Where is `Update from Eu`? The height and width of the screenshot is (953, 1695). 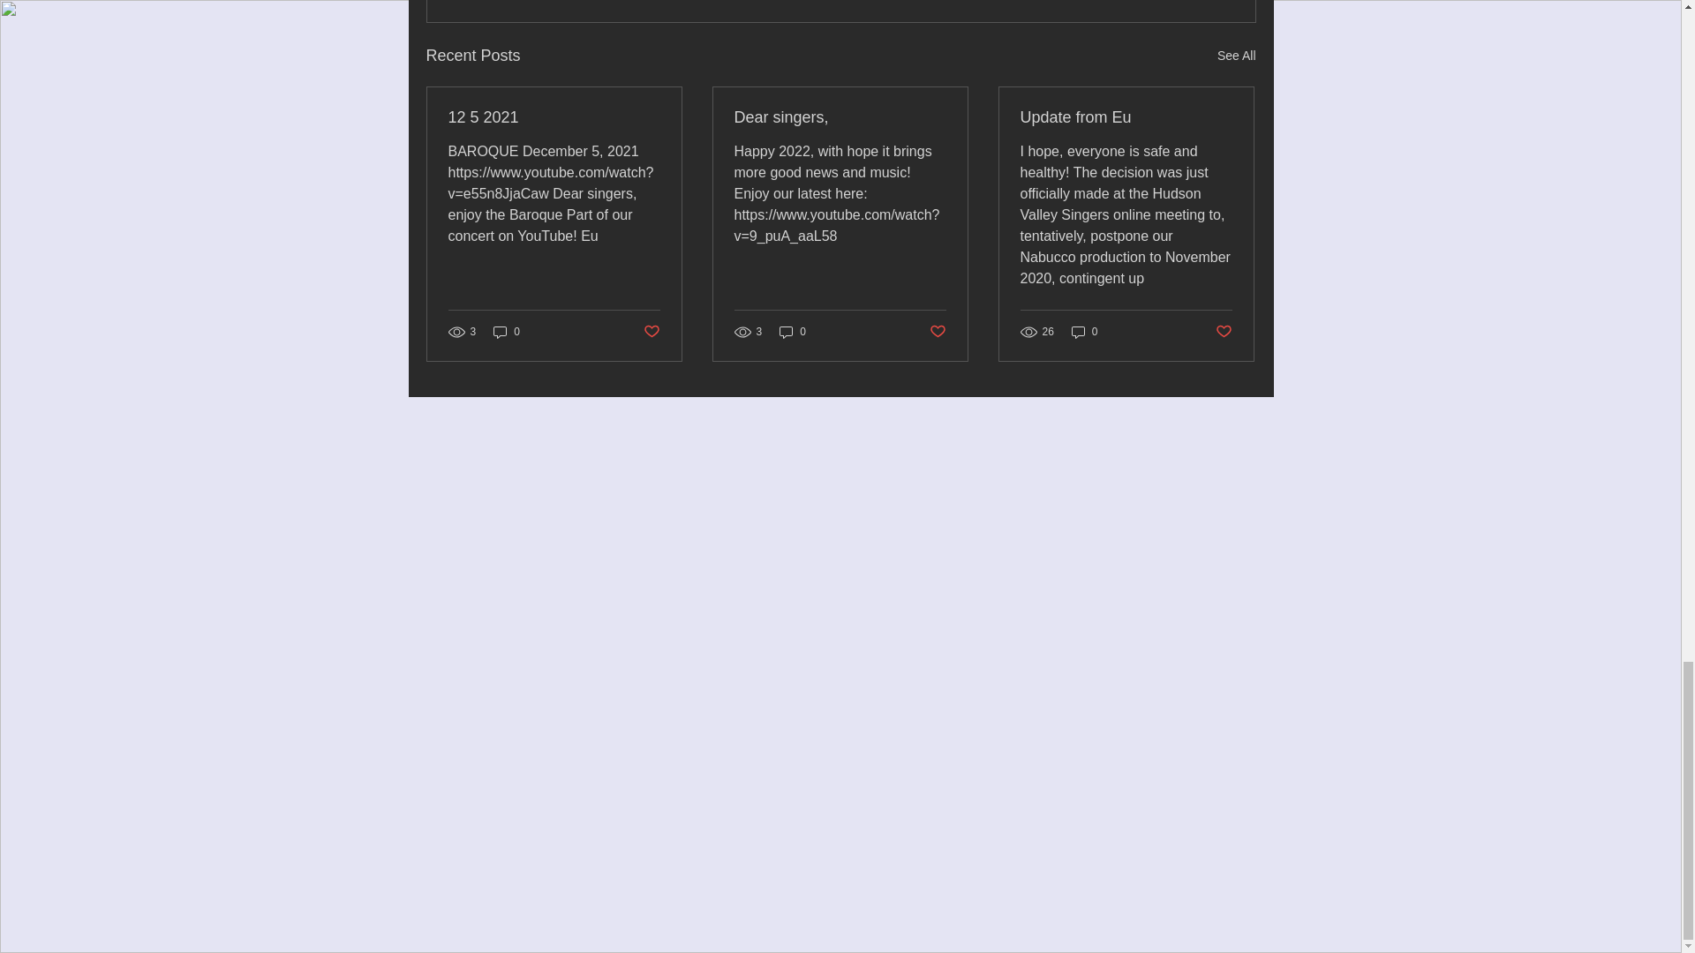 Update from Eu is located at coordinates (1126, 117).